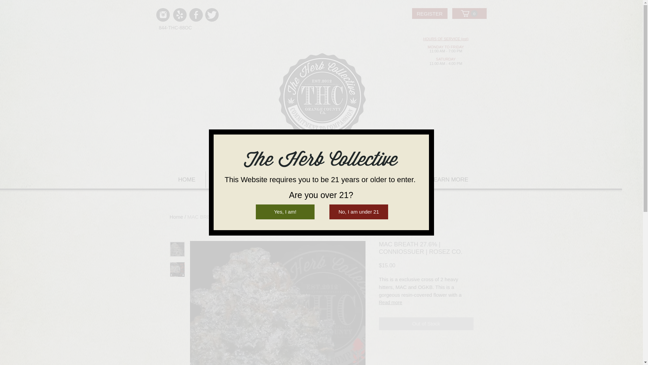  What do you see at coordinates (341, 179) in the screenshot?
I see `SHOP` at bounding box center [341, 179].